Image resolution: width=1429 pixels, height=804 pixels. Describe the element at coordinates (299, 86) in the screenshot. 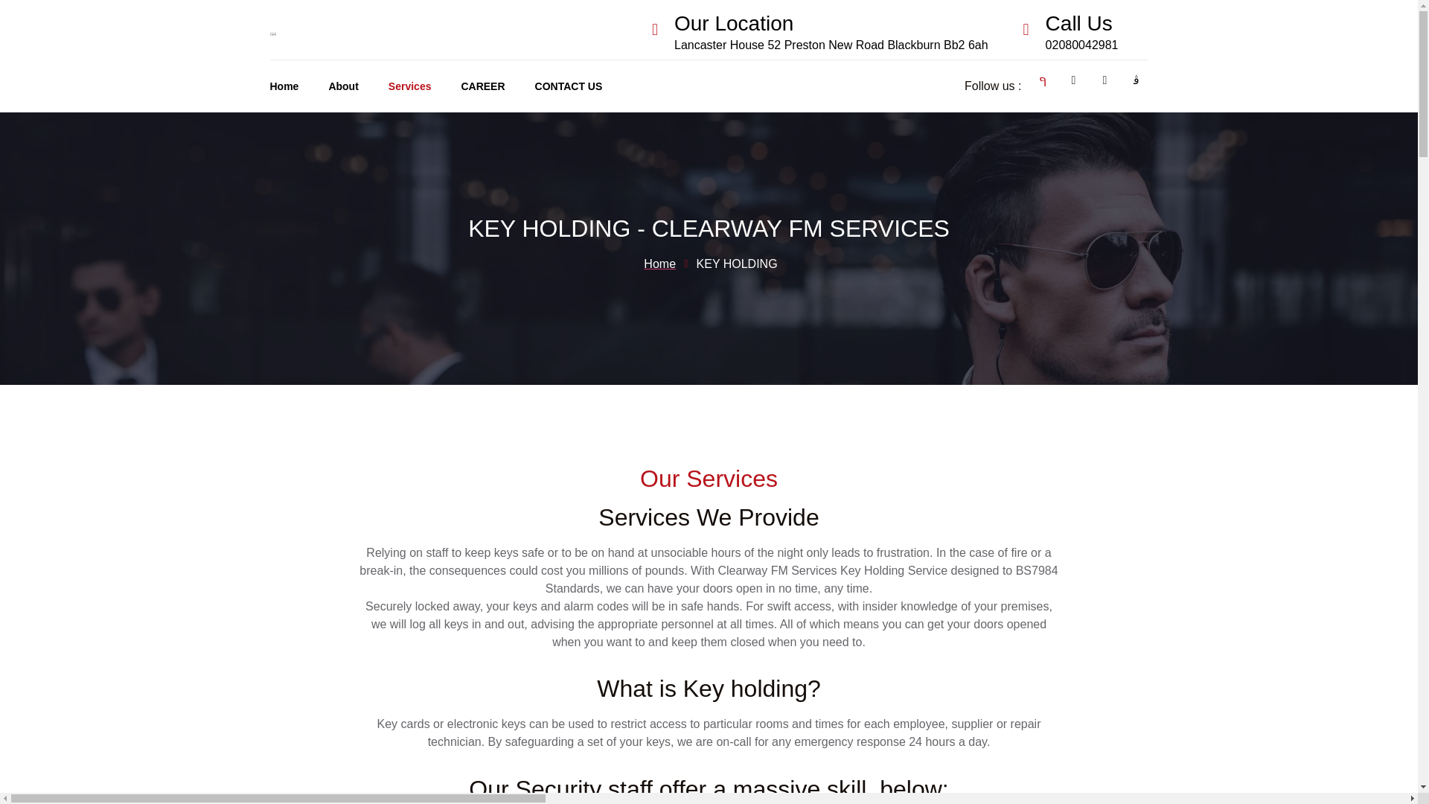

I see `Home` at that location.